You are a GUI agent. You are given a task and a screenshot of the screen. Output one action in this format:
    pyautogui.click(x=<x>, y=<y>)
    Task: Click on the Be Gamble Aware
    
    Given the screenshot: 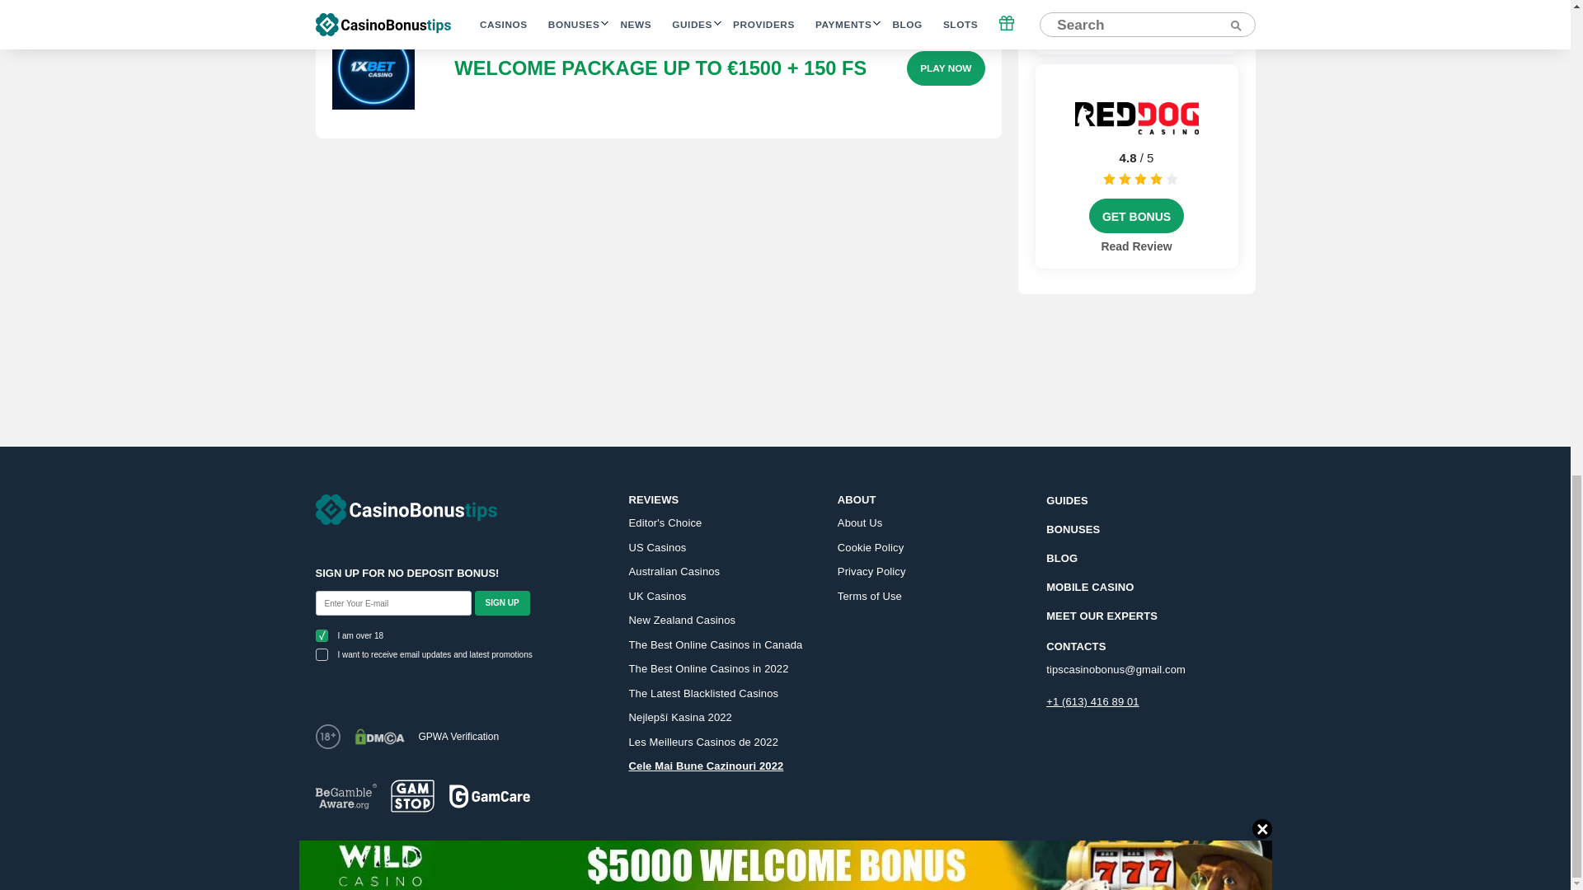 What is the action you would take?
    pyautogui.click(x=345, y=796)
    